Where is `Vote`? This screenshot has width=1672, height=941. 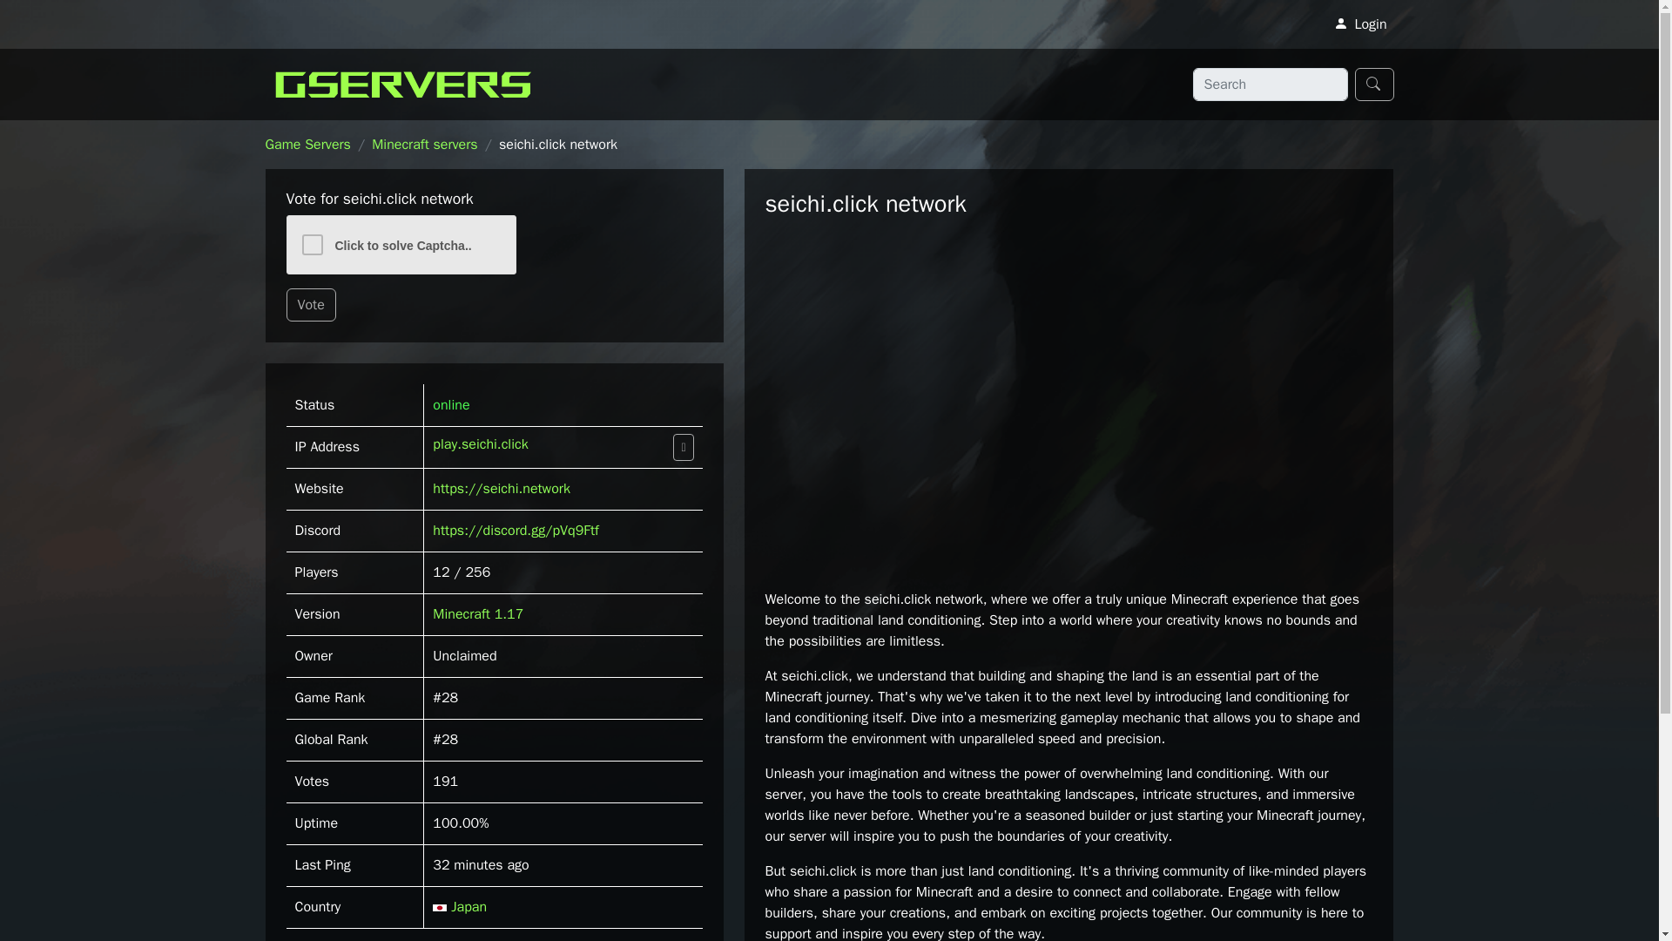
Vote is located at coordinates (310, 305).